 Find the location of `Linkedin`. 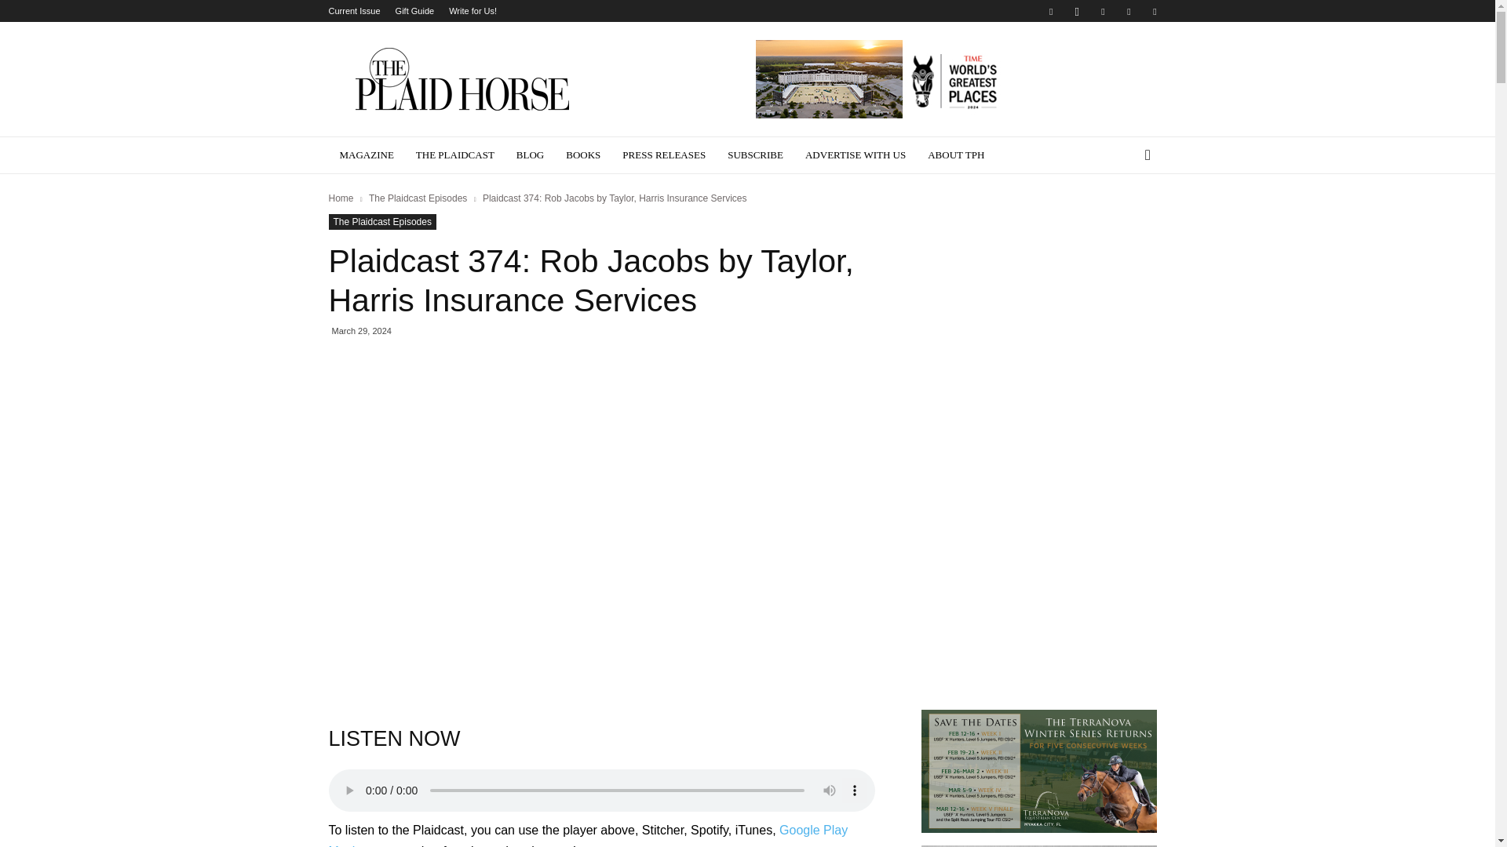

Linkedin is located at coordinates (1103, 11).